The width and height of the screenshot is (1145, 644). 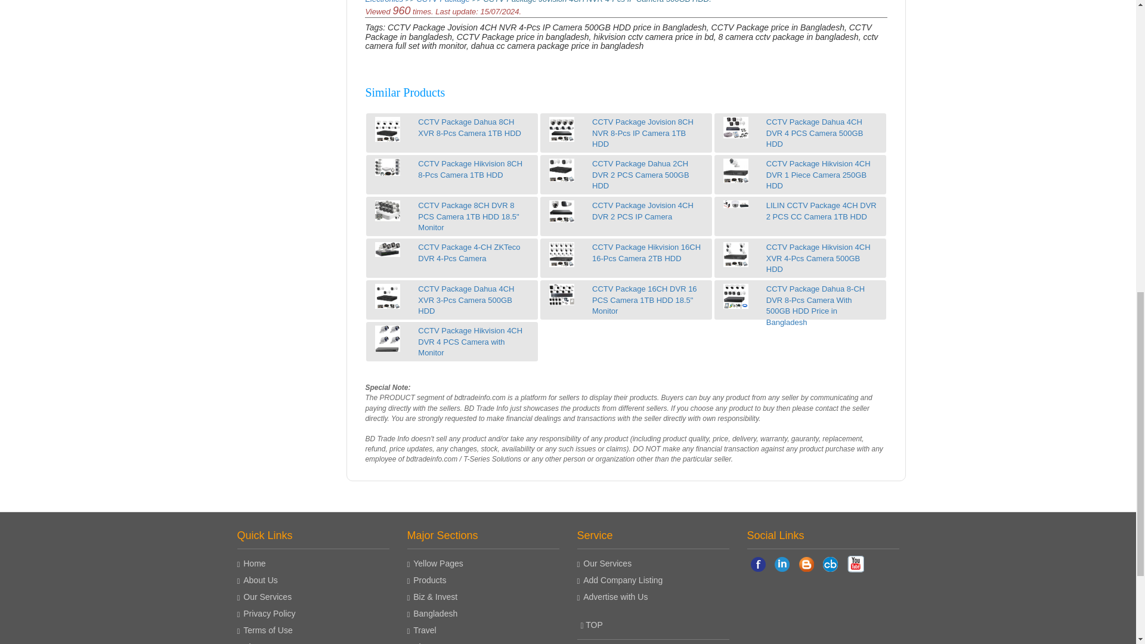 I want to click on CCTV Package Dahua 4CH DVR 4 PCS Camera 500GB HDD, so click(x=736, y=128).